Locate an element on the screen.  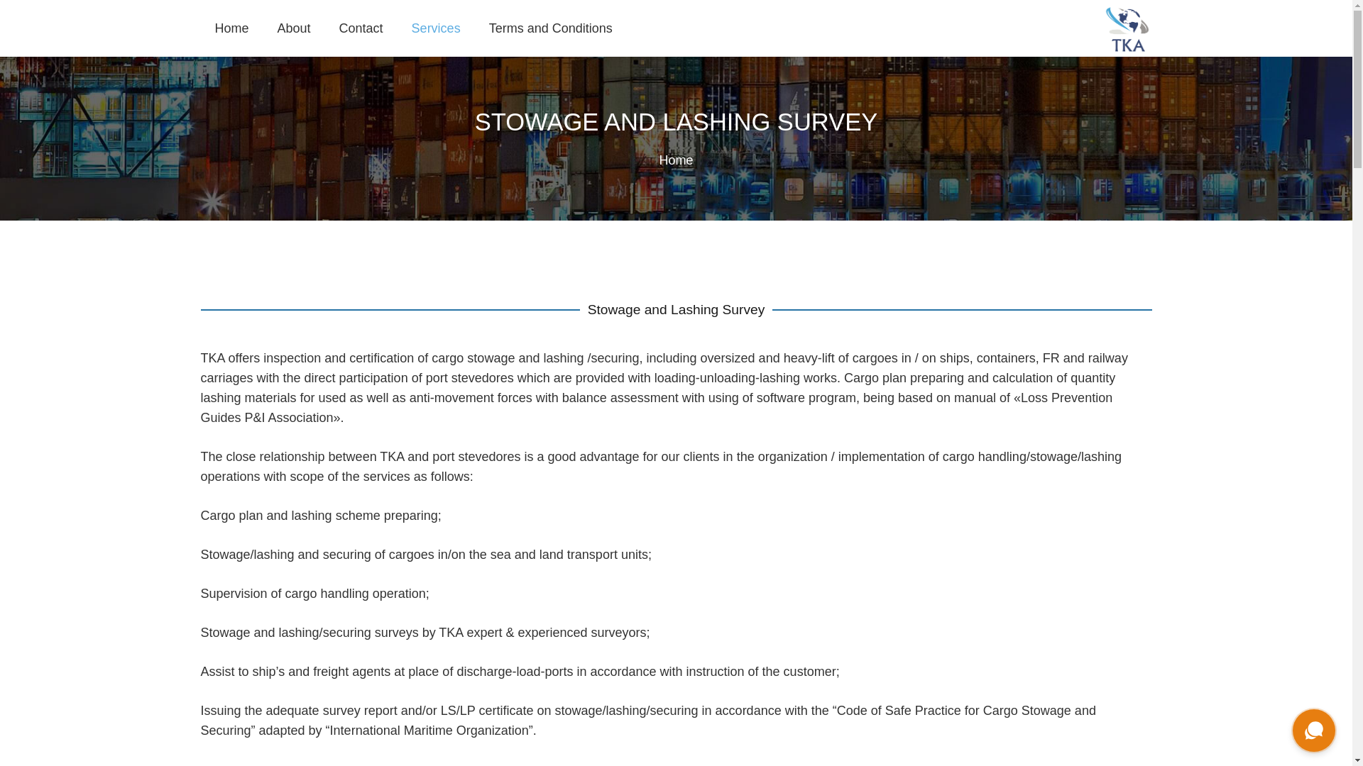
About is located at coordinates (294, 28).